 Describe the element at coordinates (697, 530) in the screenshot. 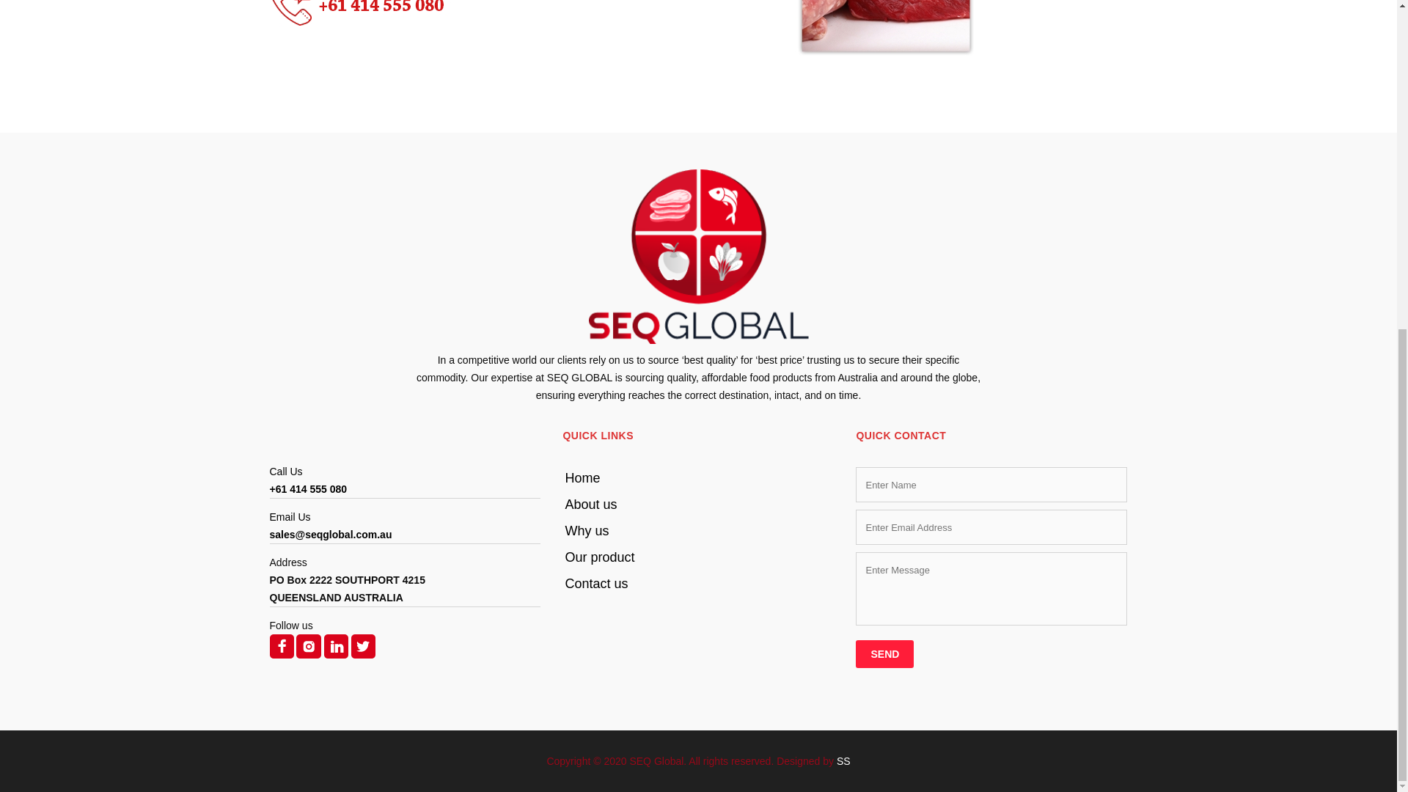

I see `why us` at that location.